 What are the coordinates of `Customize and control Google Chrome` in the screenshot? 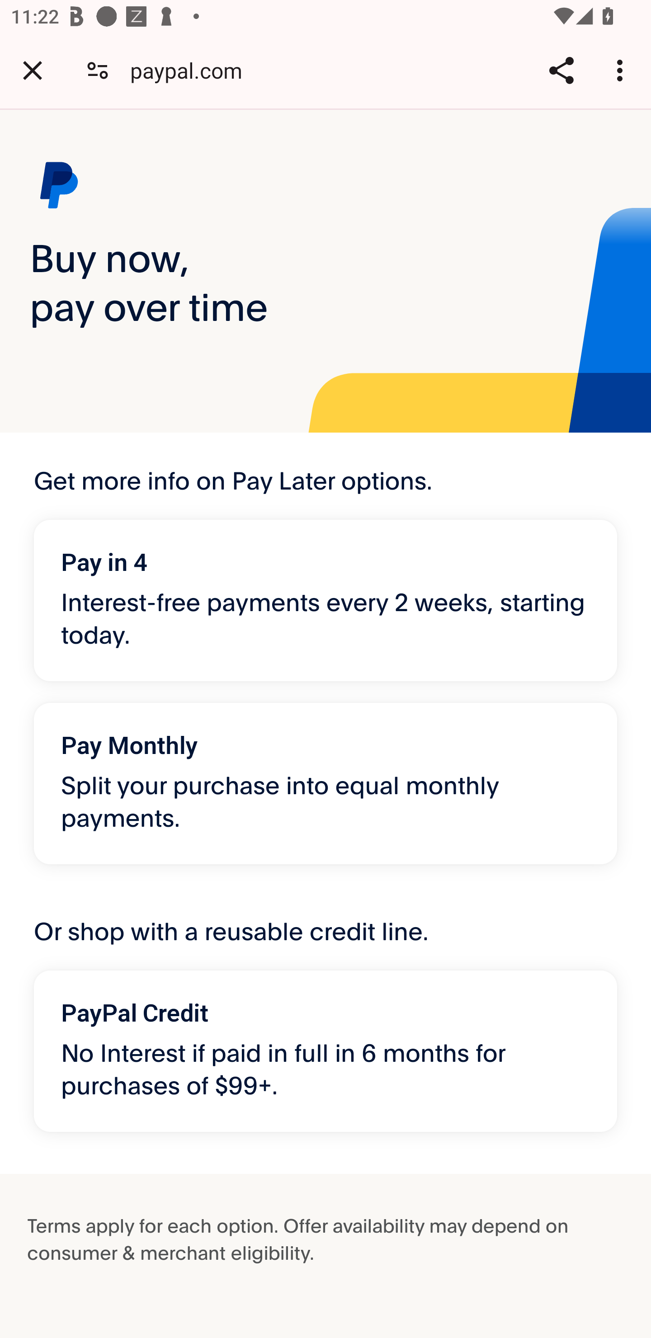 It's located at (622, 70).